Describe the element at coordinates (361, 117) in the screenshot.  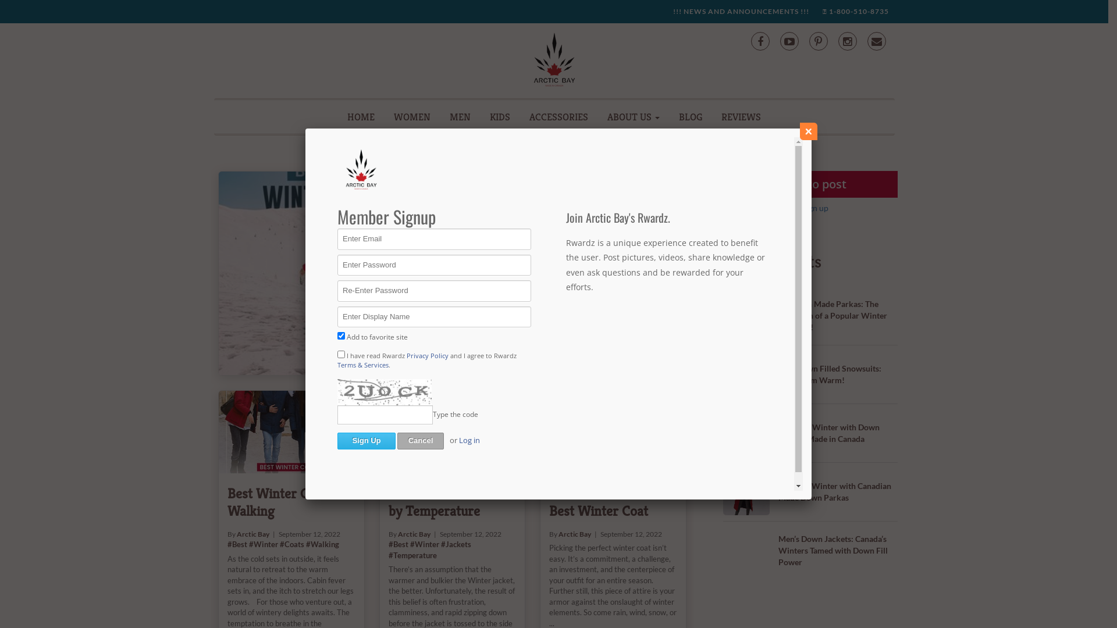
I see `HOME` at that location.